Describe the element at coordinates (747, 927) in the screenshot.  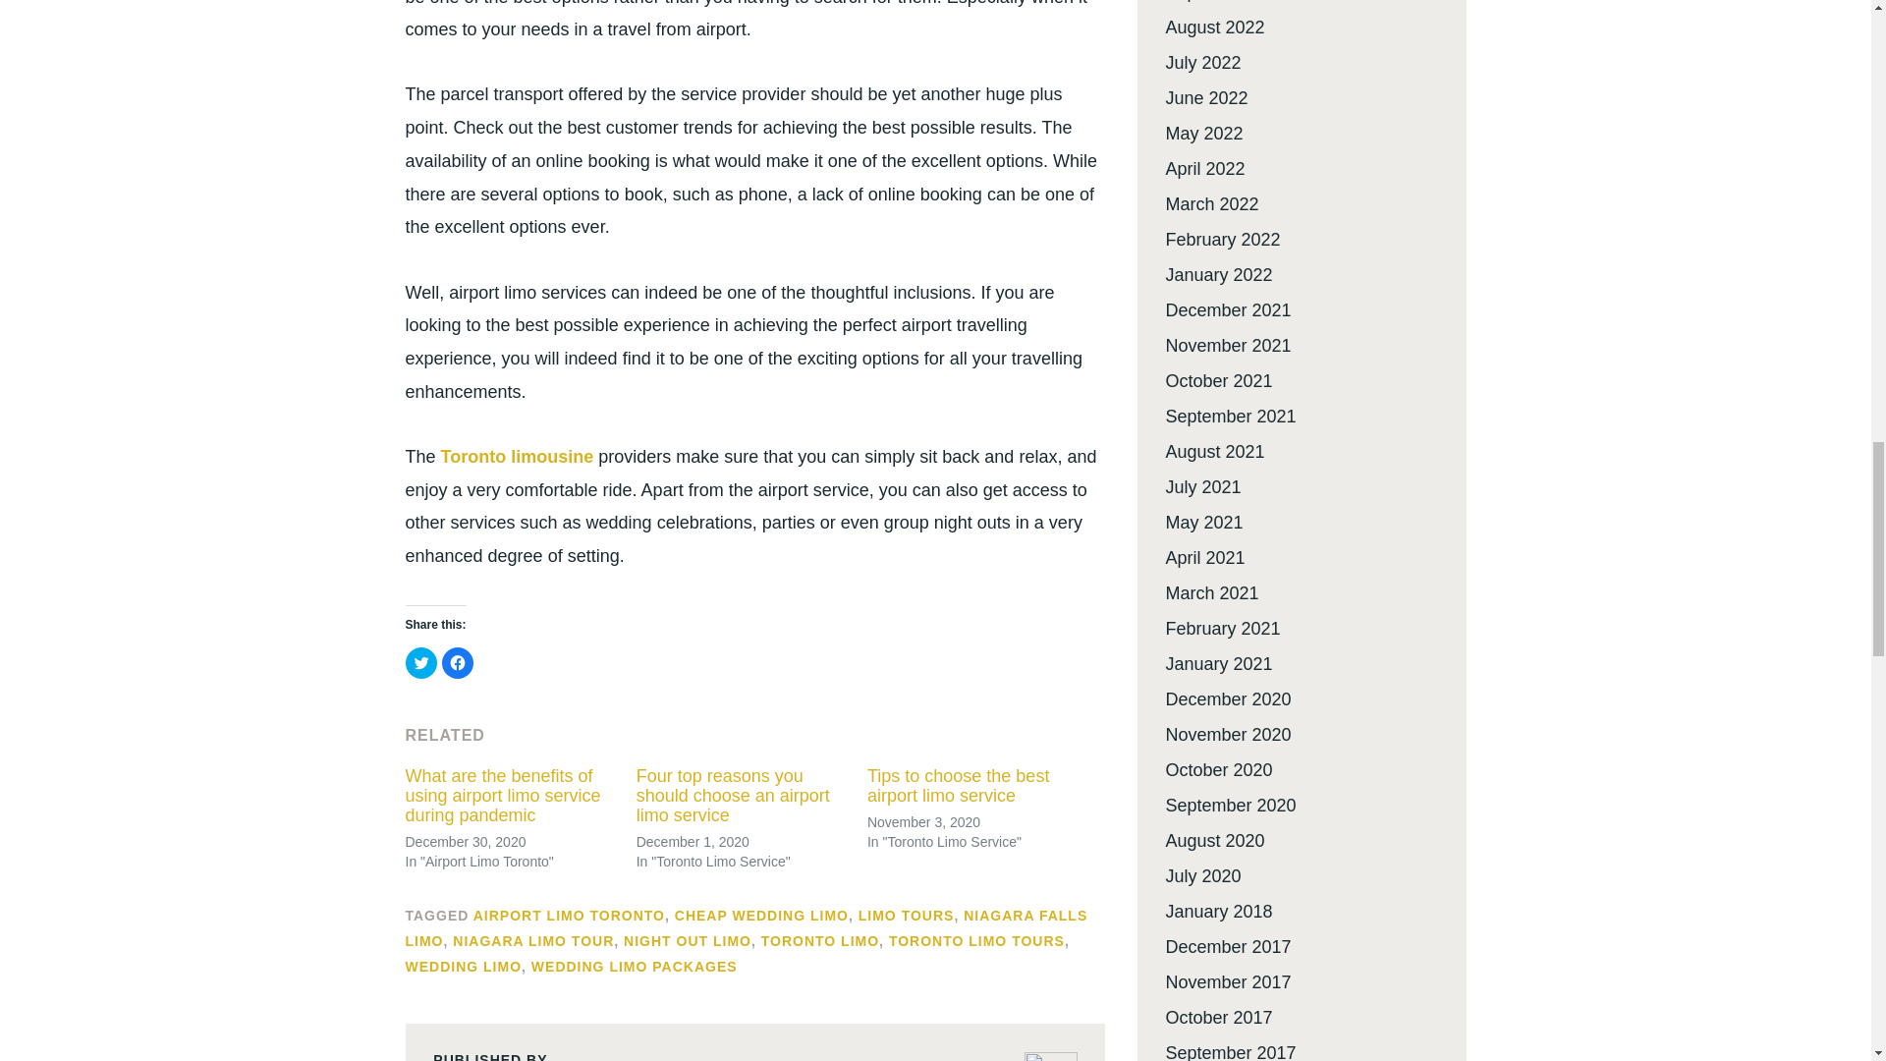
I see `NIAGARA FALLS LIMO` at that location.